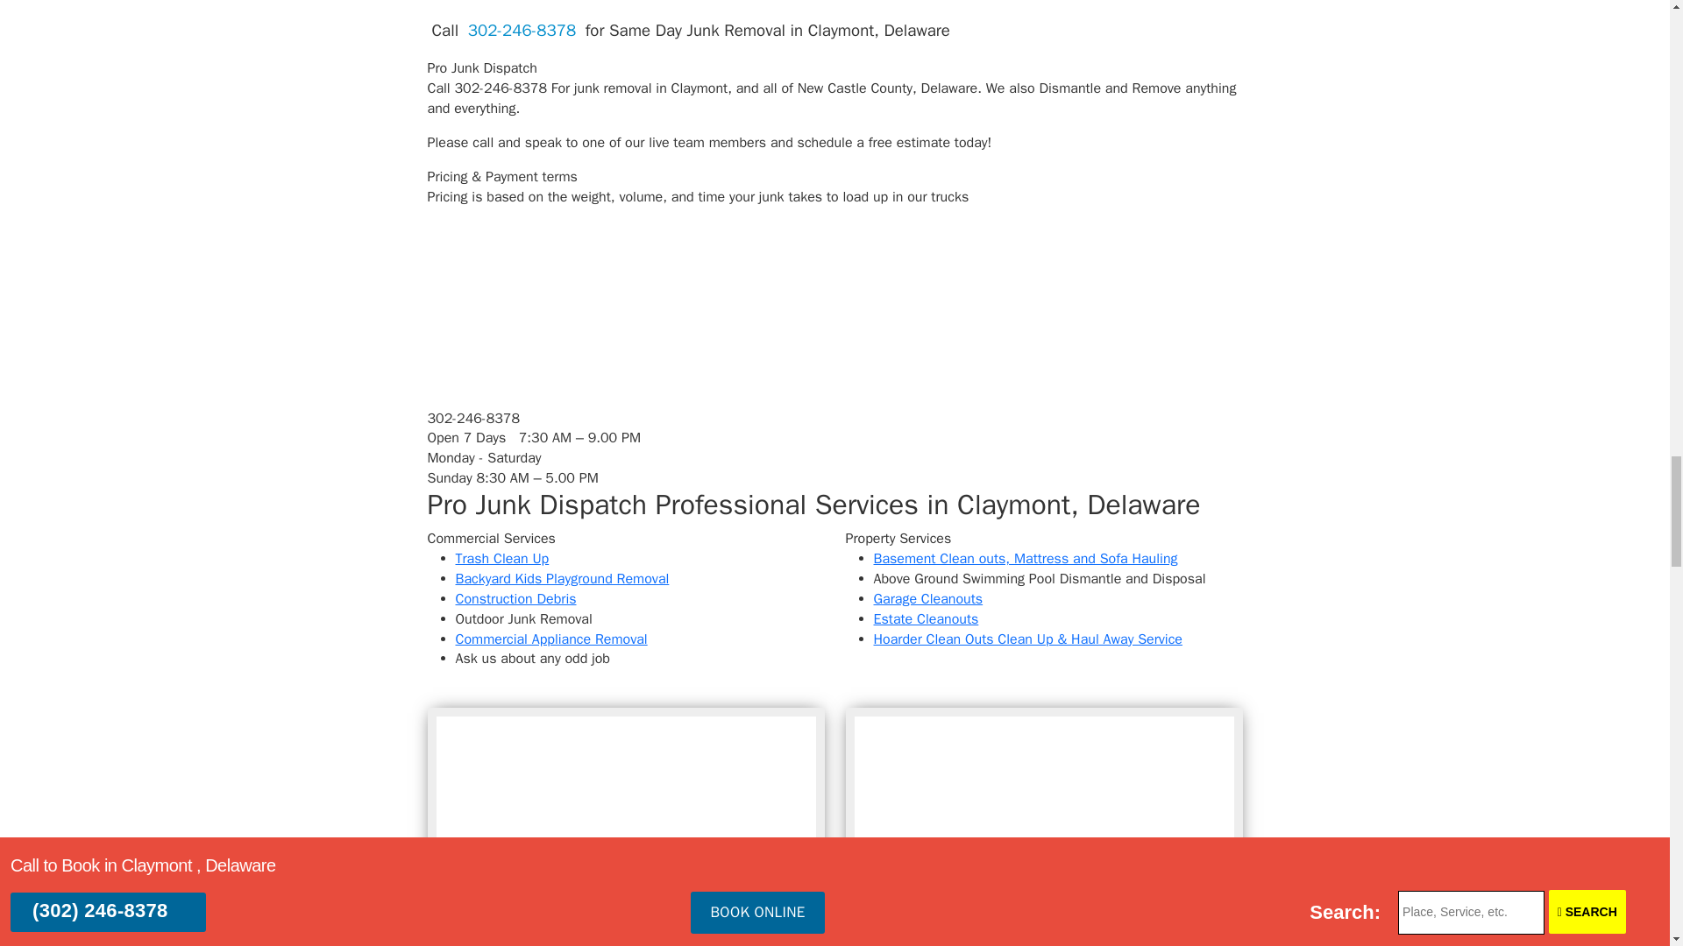 The image size is (1683, 946). What do you see at coordinates (503, 559) in the screenshot?
I see `Trash Clean Up` at bounding box center [503, 559].